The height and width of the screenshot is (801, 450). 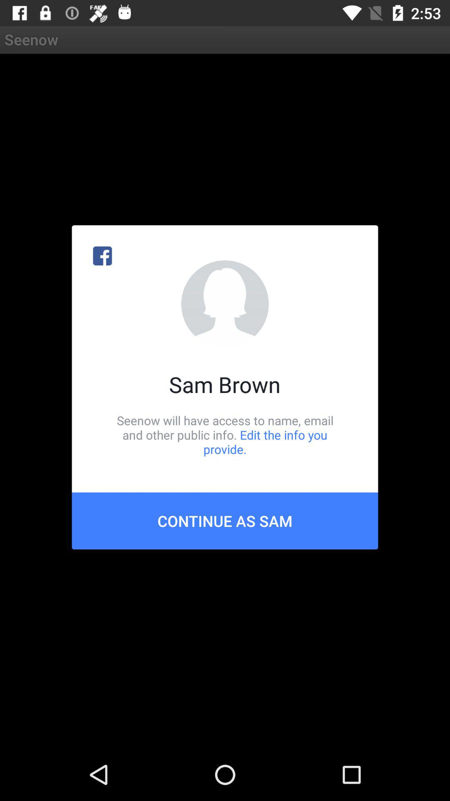 What do you see at coordinates (225, 521) in the screenshot?
I see `launch the continue as sam` at bounding box center [225, 521].